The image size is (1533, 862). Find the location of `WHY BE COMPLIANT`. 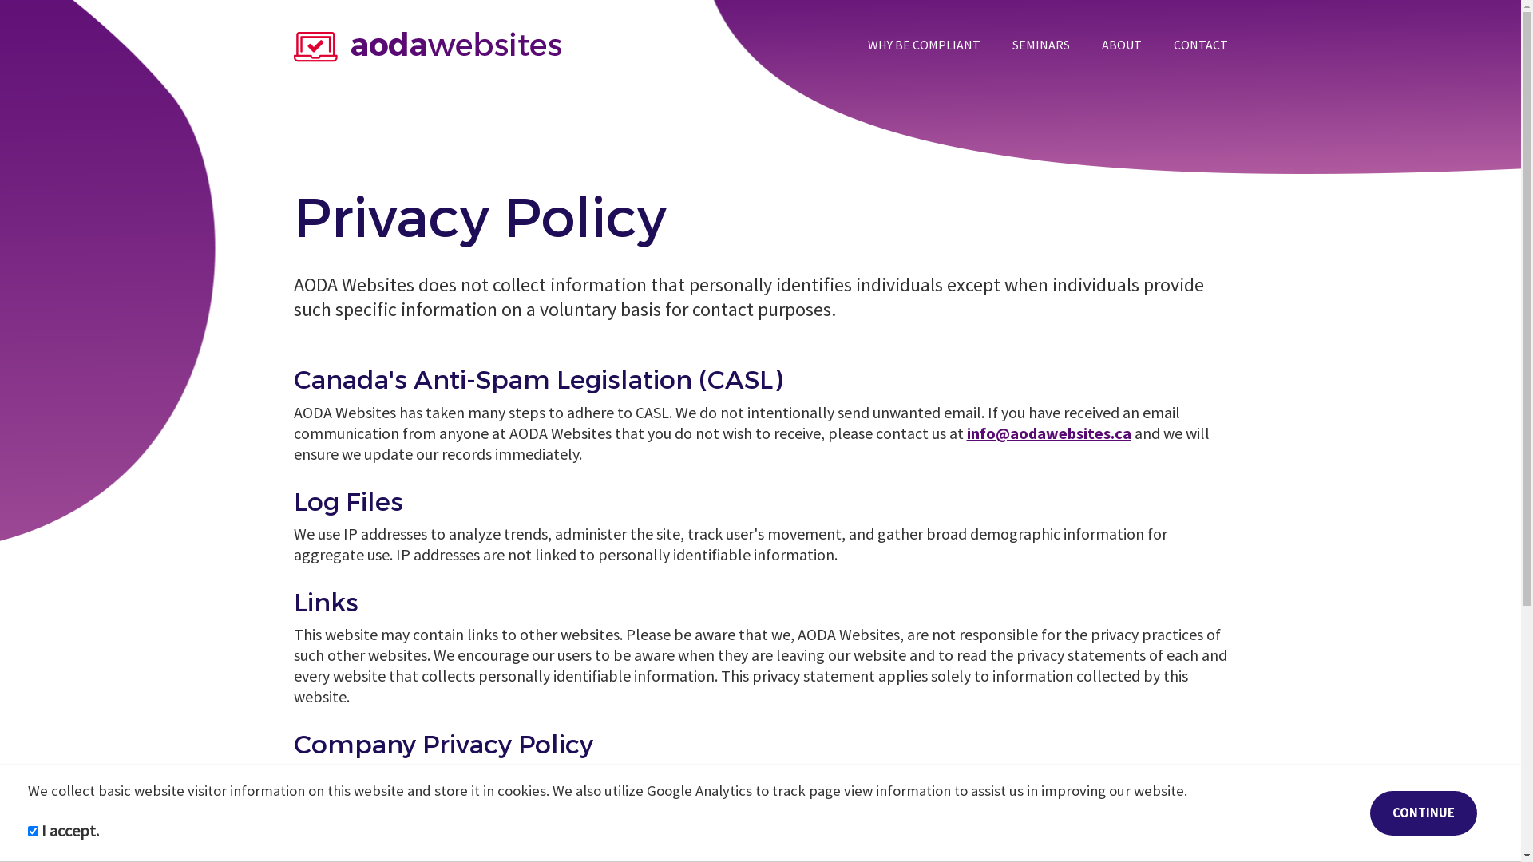

WHY BE COMPLIANT is located at coordinates (923, 45).